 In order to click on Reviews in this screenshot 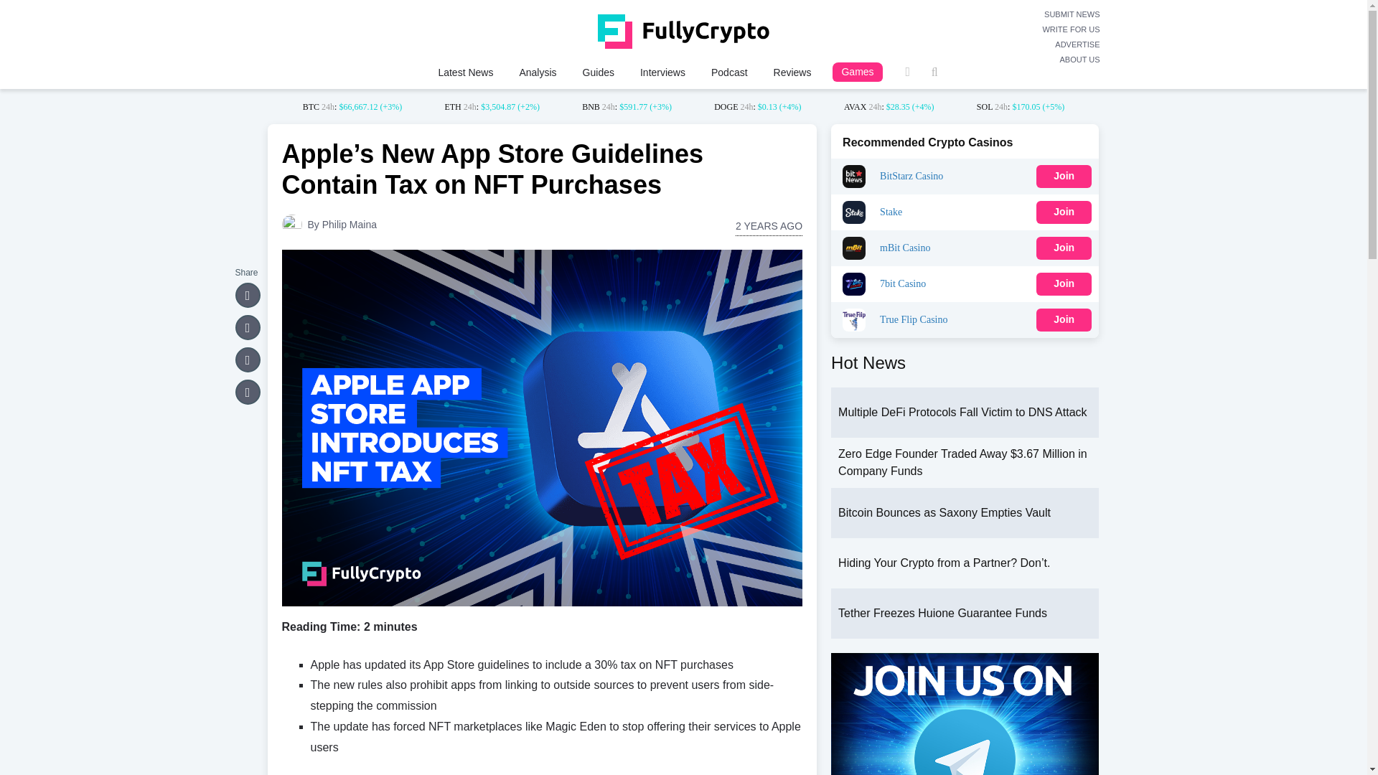, I will do `click(792, 72)`.